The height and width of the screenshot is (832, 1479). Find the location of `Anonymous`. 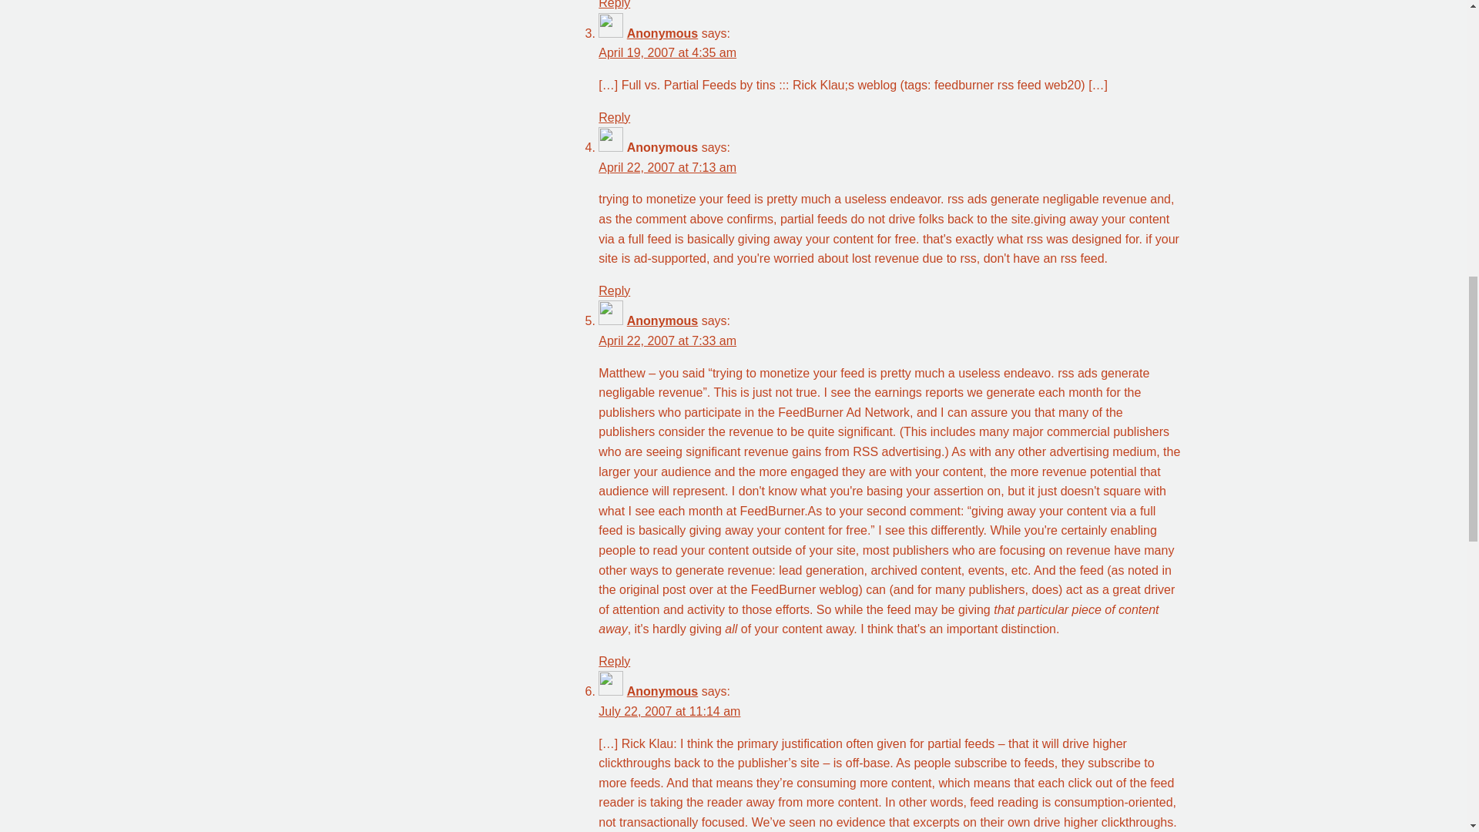

Anonymous is located at coordinates (662, 32).